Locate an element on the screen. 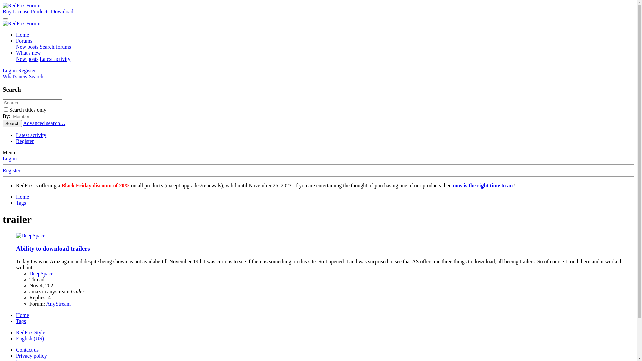  English (US) is located at coordinates (30, 338).